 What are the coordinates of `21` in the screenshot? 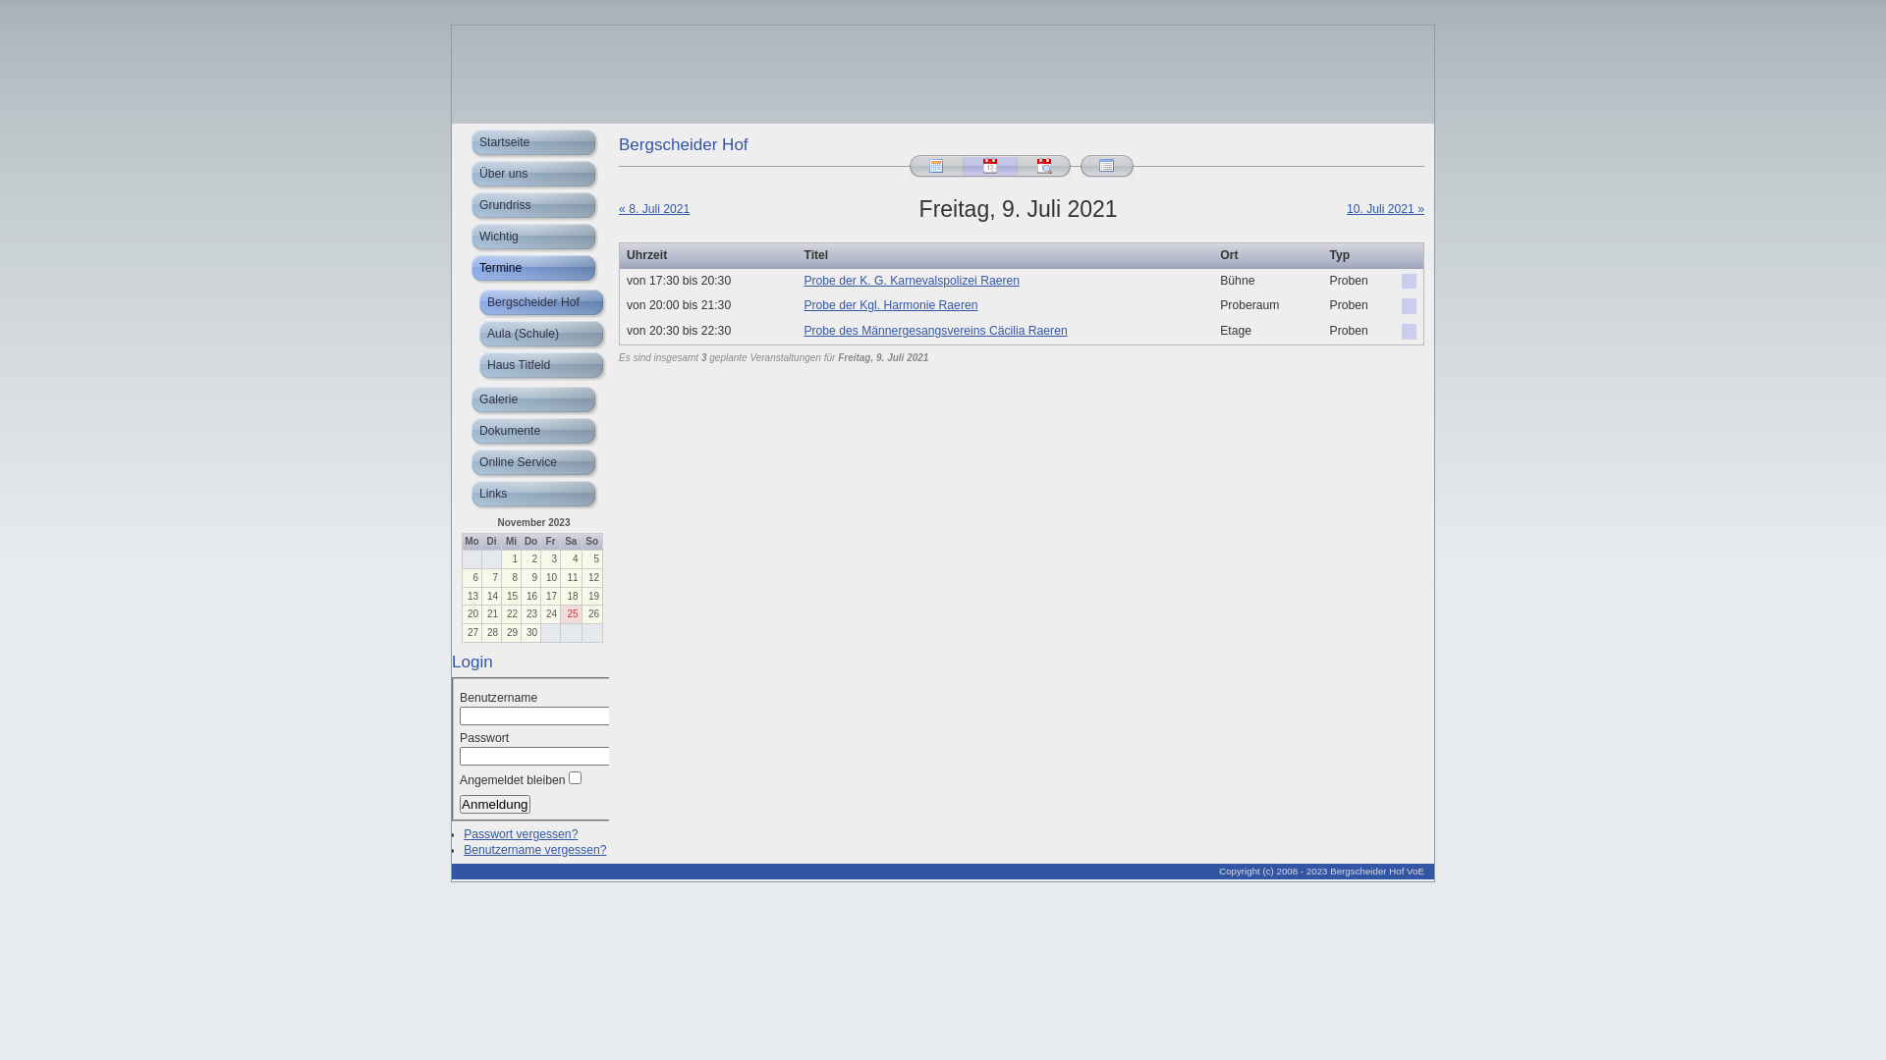 It's located at (491, 614).